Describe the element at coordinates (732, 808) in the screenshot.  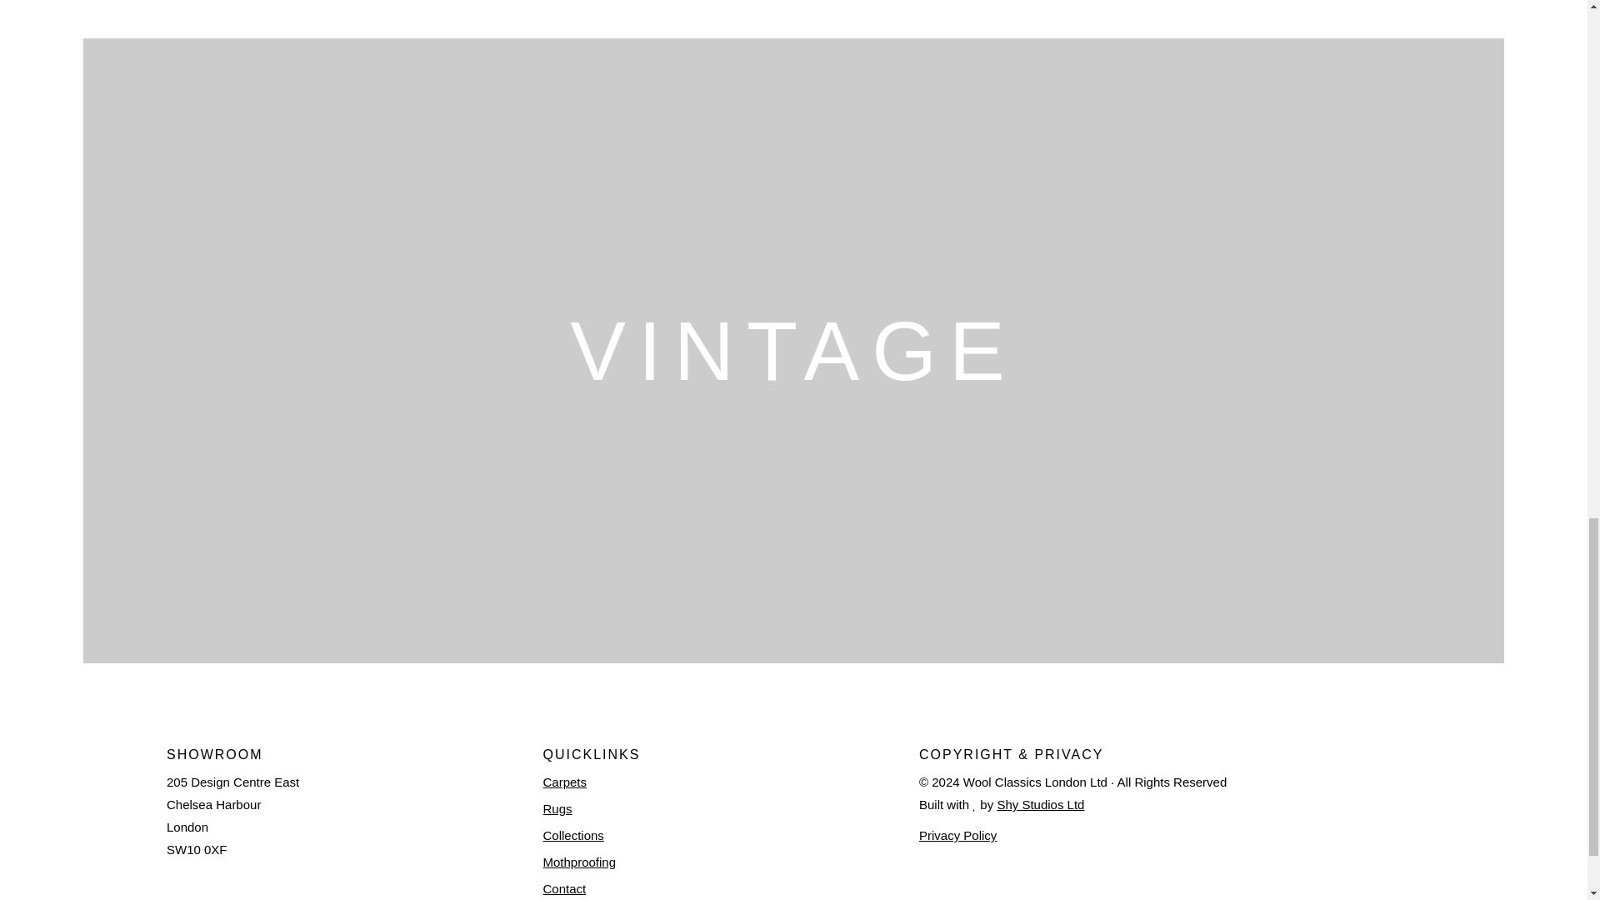
I see `Rugs` at that location.